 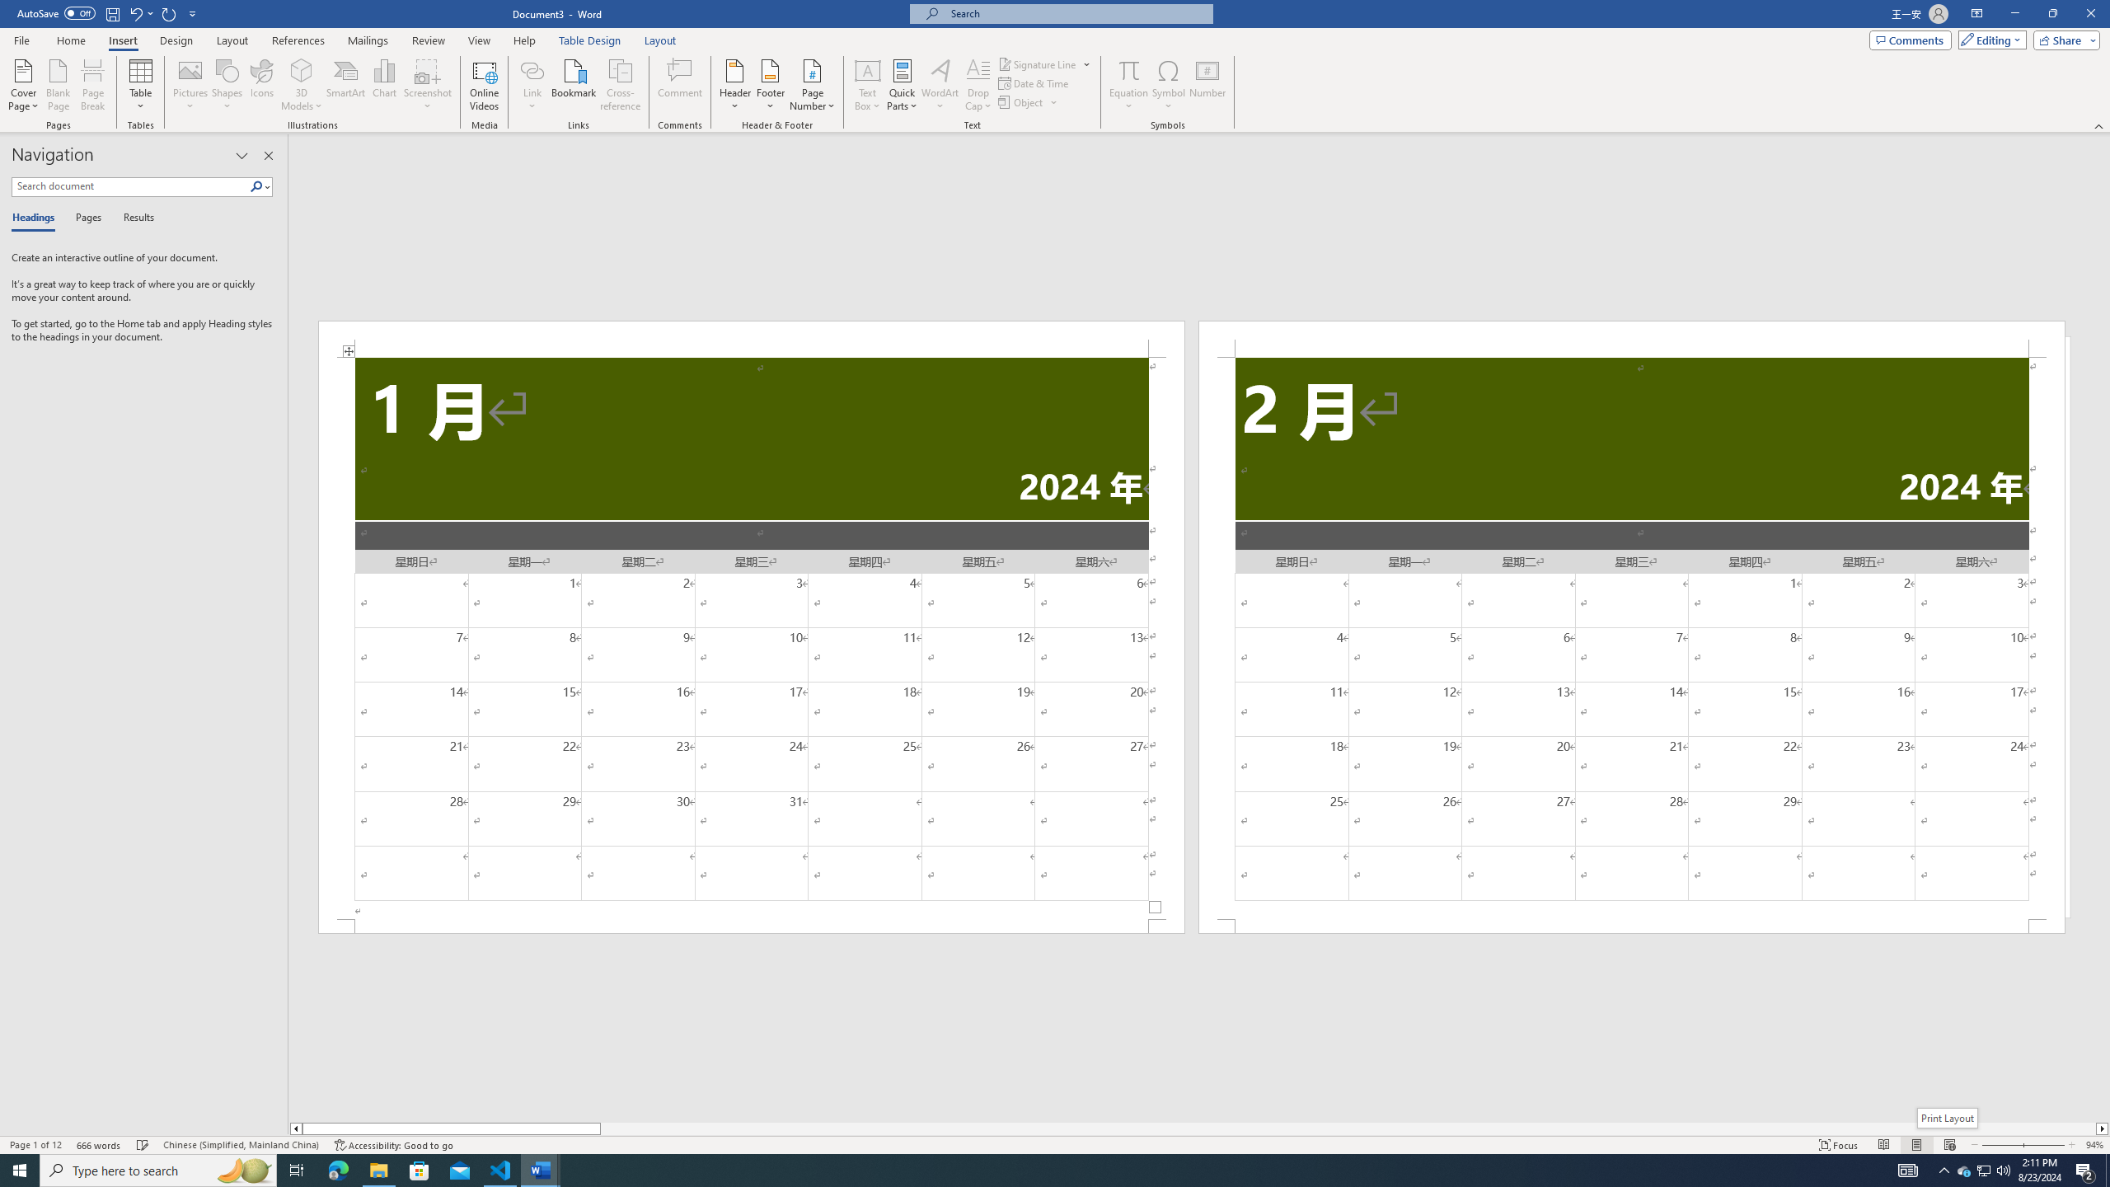 What do you see at coordinates (1035, 82) in the screenshot?
I see `Date & Time...` at bounding box center [1035, 82].